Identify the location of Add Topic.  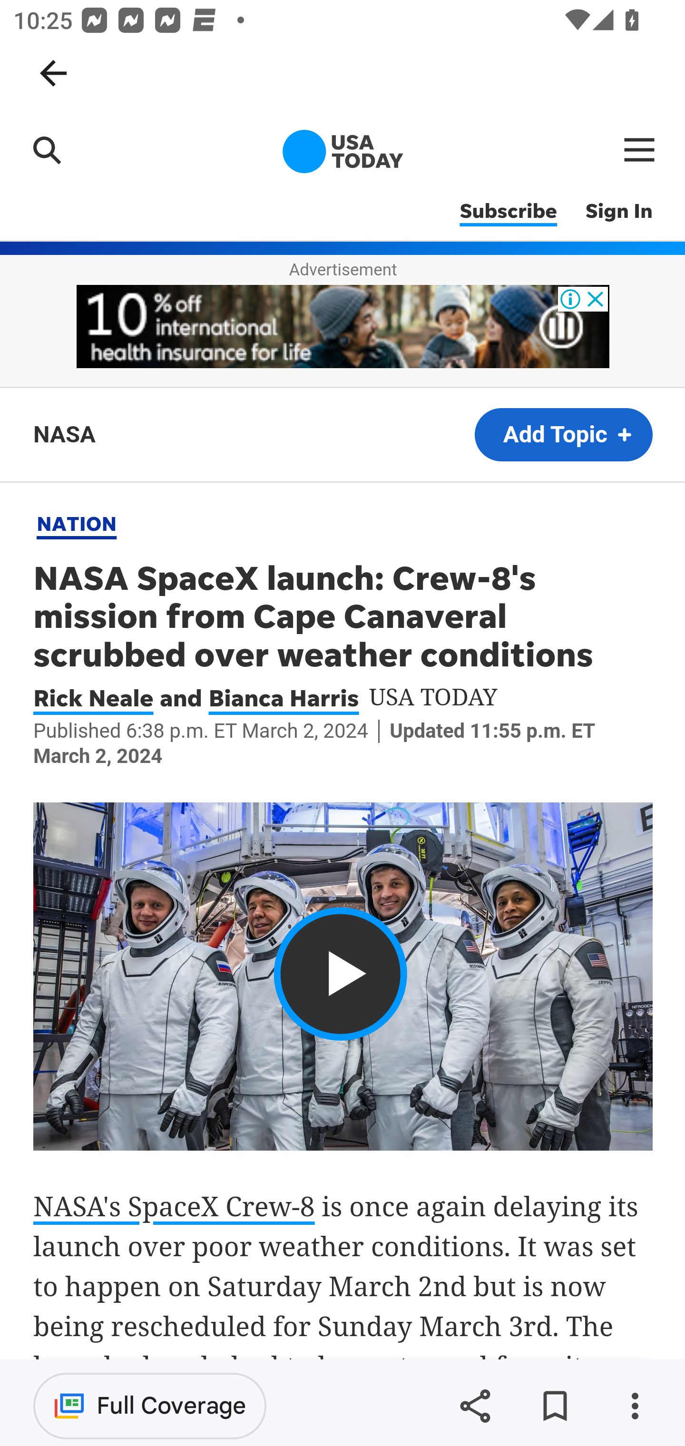
(563, 434).